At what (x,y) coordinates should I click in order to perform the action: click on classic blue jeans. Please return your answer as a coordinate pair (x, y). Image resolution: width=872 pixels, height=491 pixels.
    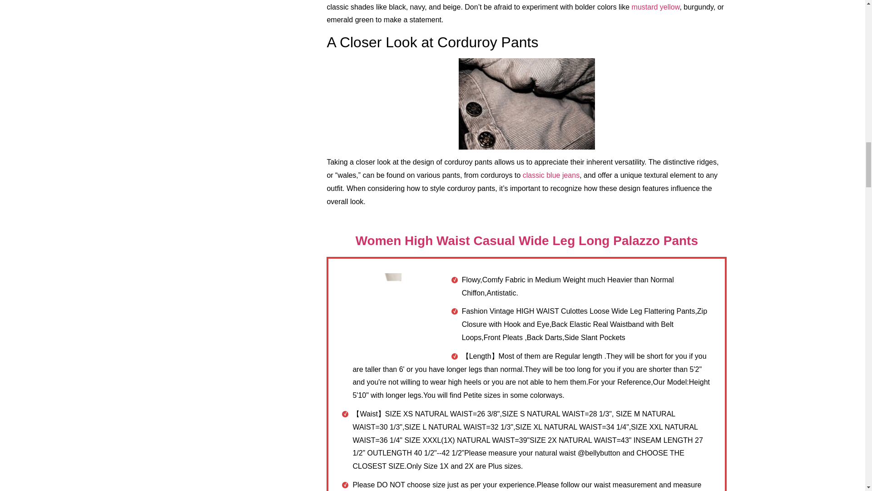
    Looking at the image, I should click on (551, 175).